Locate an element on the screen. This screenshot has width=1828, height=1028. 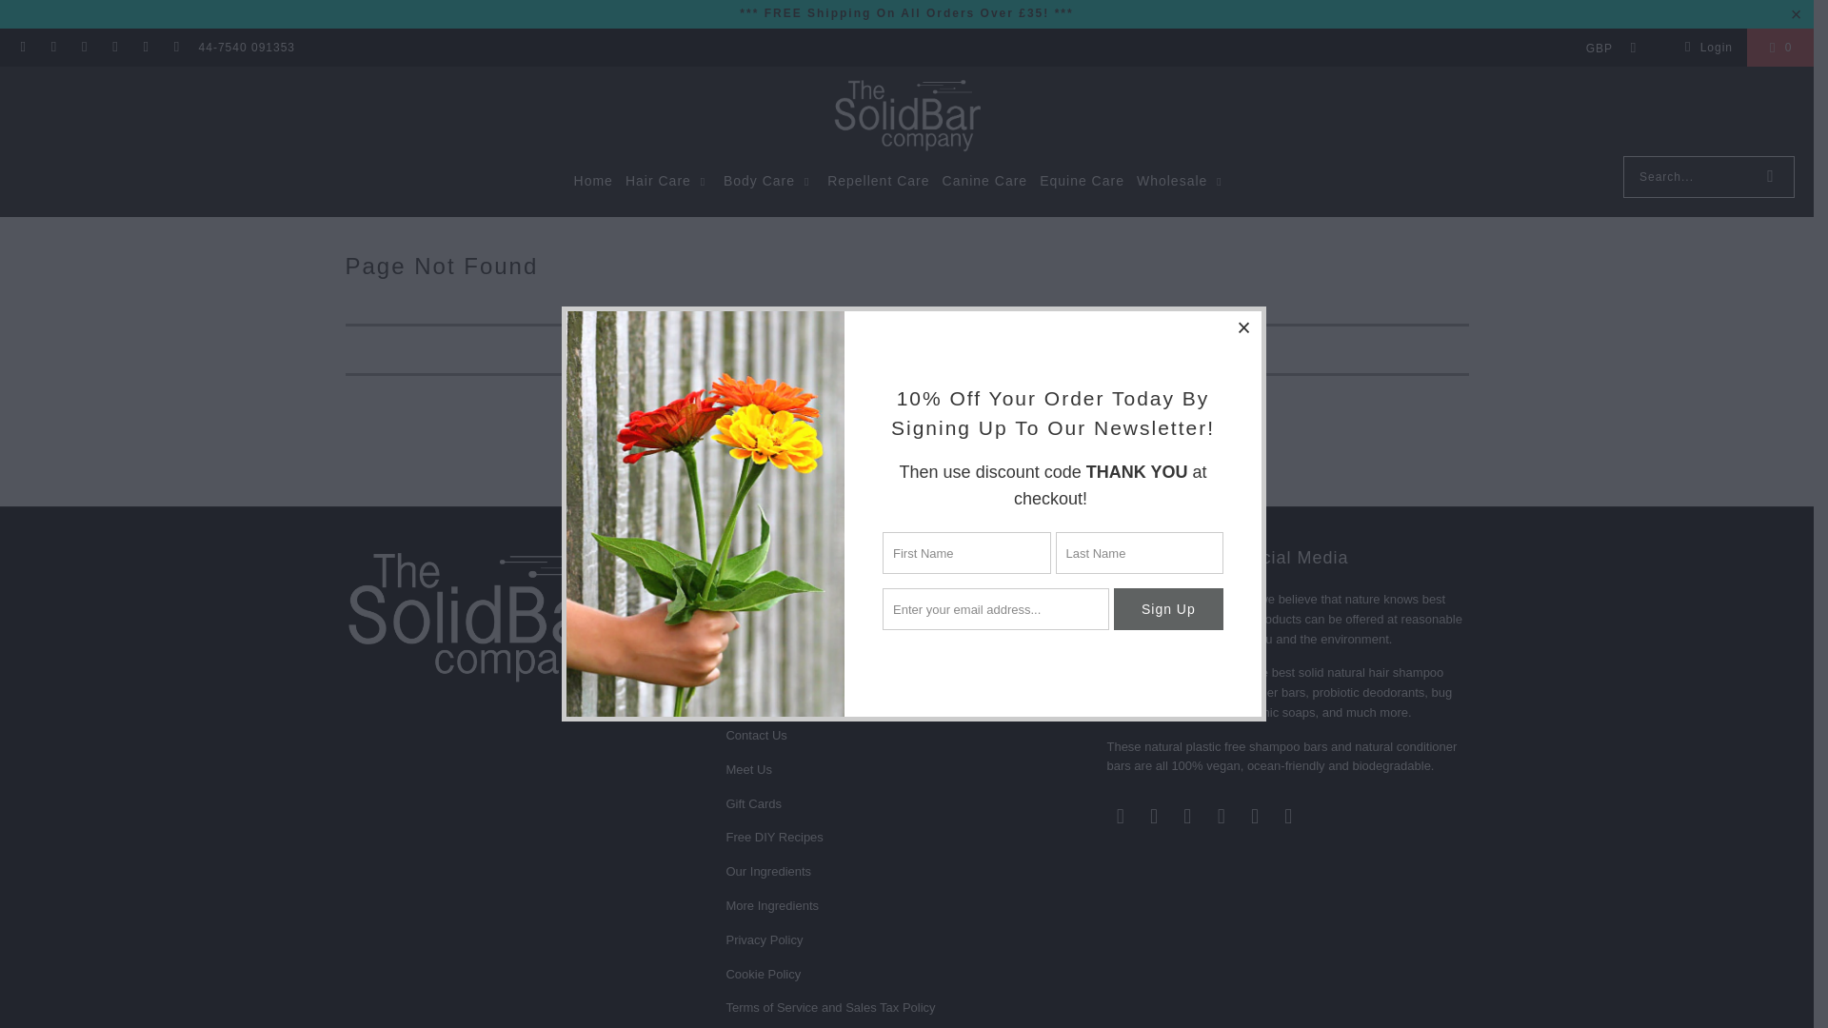
The Solid Bar Company on Pinterest is located at coordinates (1221, 817).